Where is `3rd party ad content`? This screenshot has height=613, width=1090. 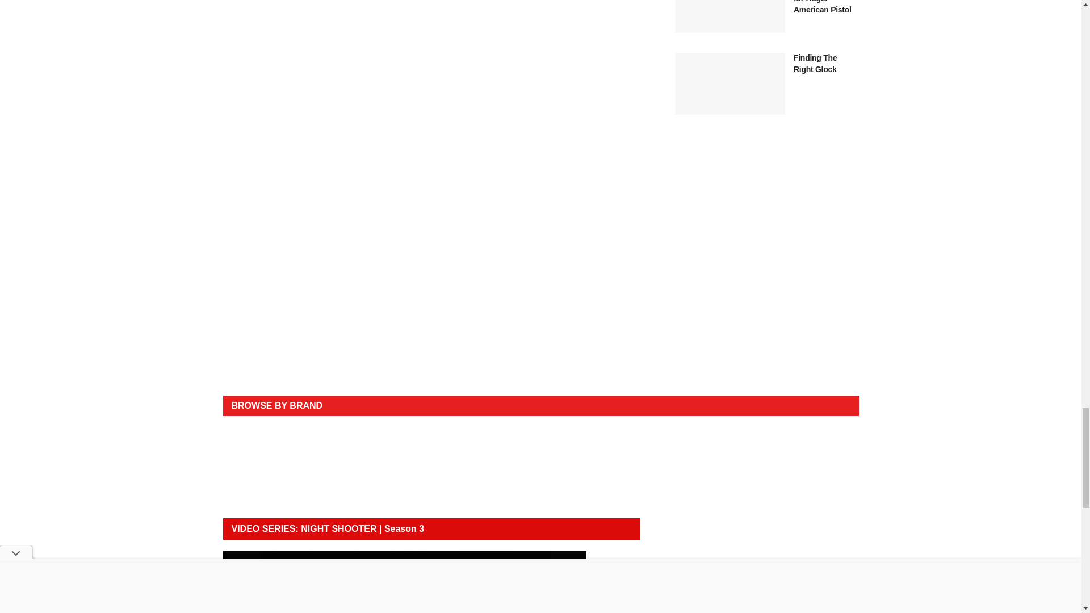 3rd party ad content is located at coordinates (766, 228).